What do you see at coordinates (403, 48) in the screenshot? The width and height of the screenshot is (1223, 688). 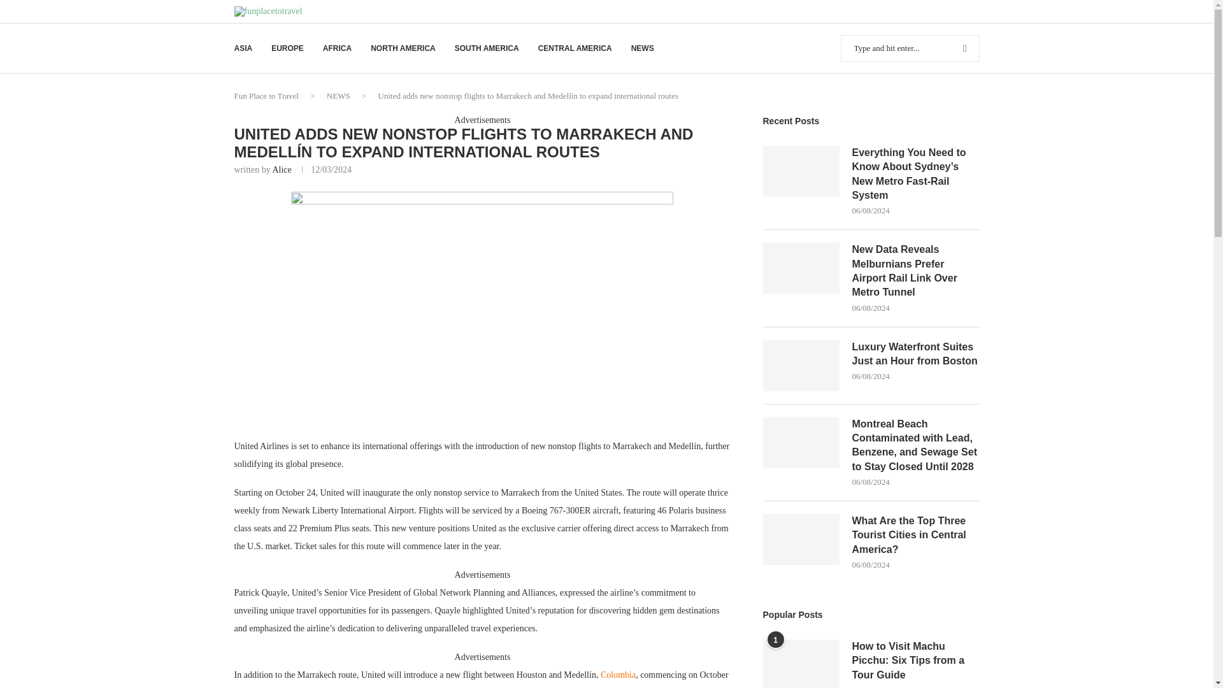 I see `NORTH AMERICA` at bounding box center [403, 48].